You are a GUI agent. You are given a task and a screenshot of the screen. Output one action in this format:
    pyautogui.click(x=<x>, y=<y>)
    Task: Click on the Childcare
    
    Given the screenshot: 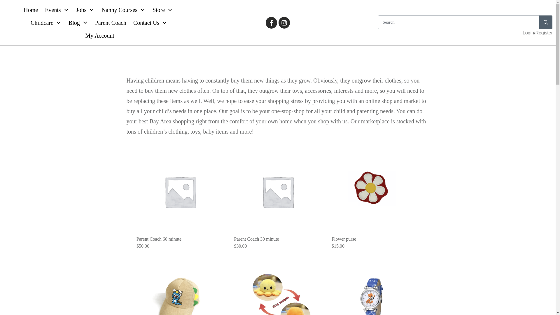 What is the action you would take?
    pyautogui.click(x=46, y=23)
    